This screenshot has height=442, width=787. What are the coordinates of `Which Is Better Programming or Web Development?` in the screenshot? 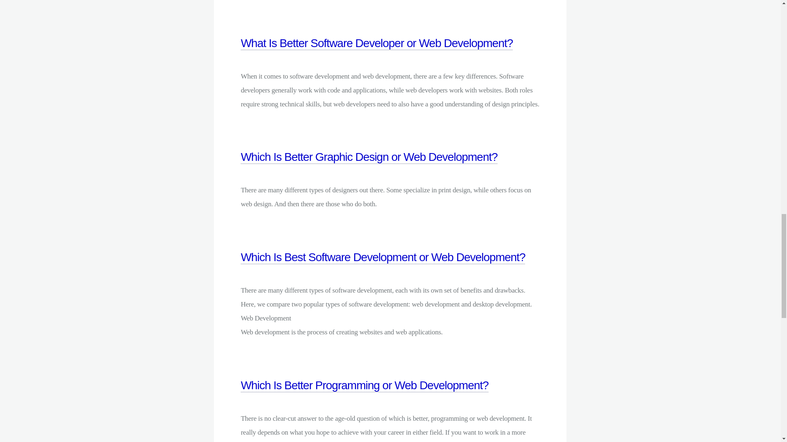 It's located at (365, 395).